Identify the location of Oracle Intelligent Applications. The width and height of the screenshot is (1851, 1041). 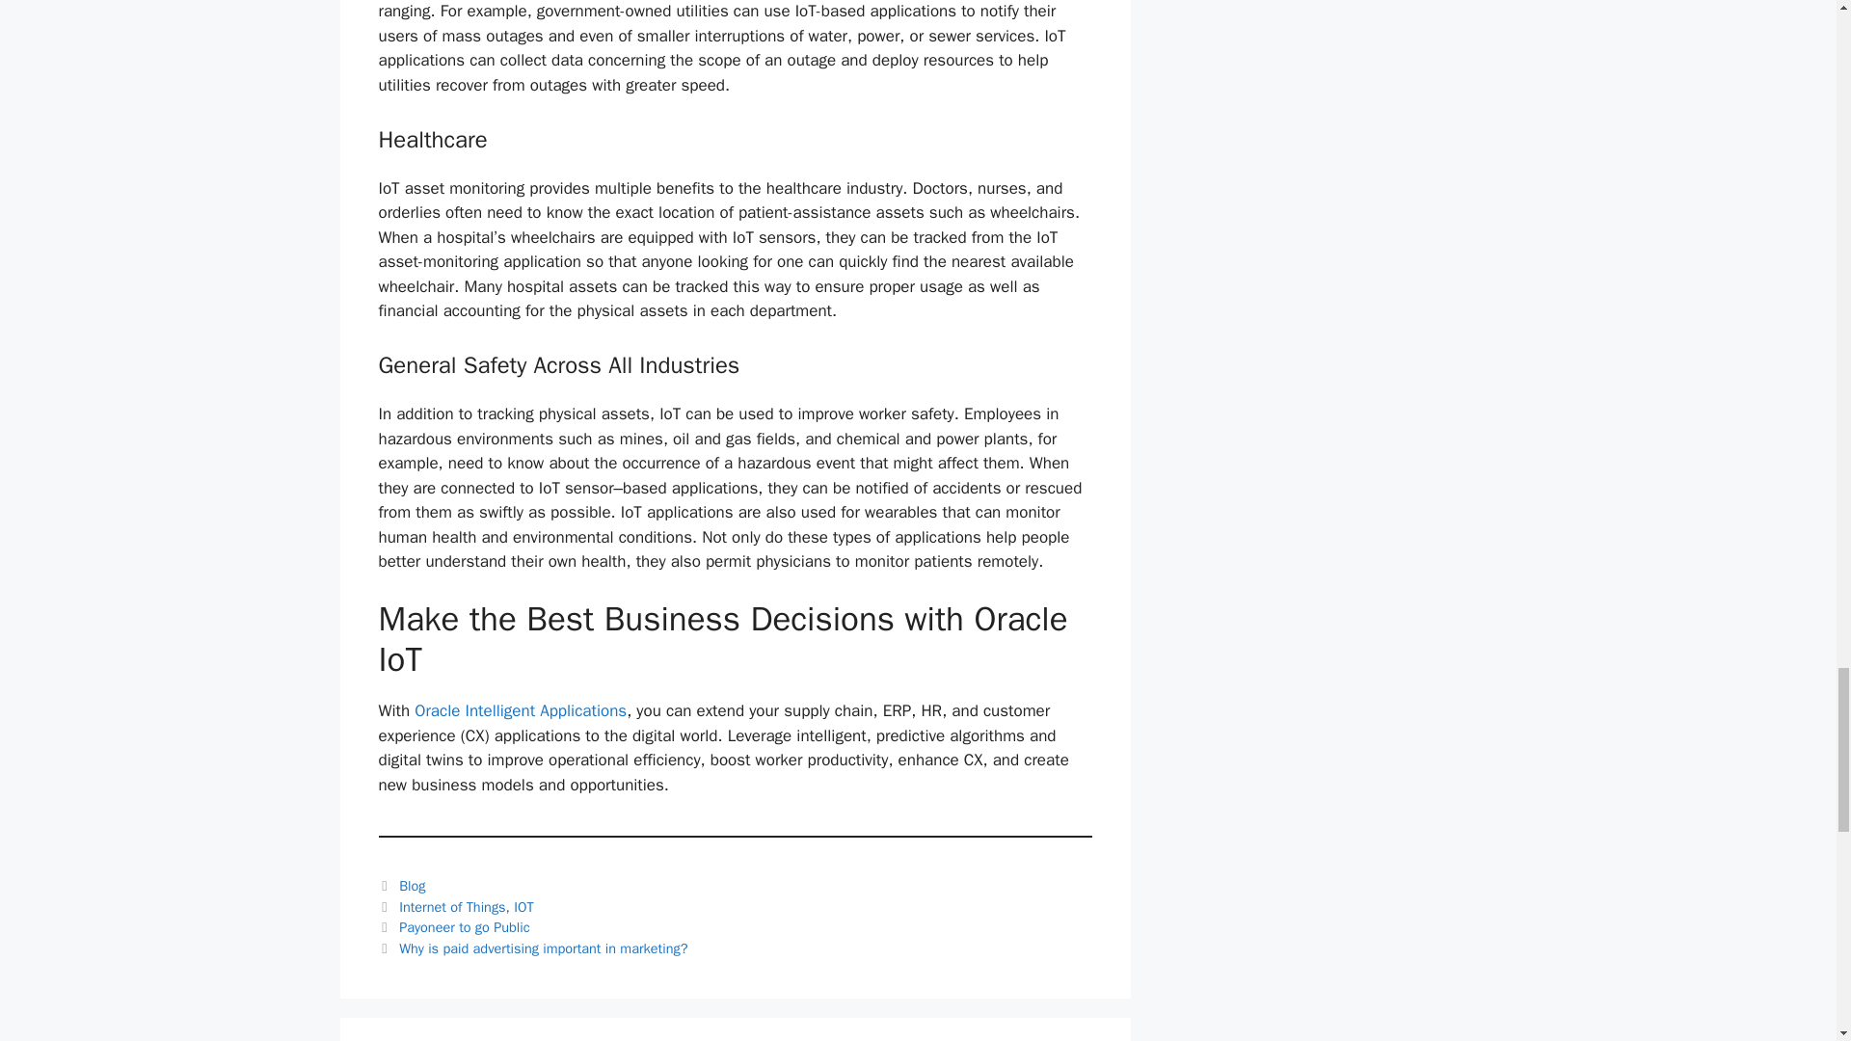
(521, 710).